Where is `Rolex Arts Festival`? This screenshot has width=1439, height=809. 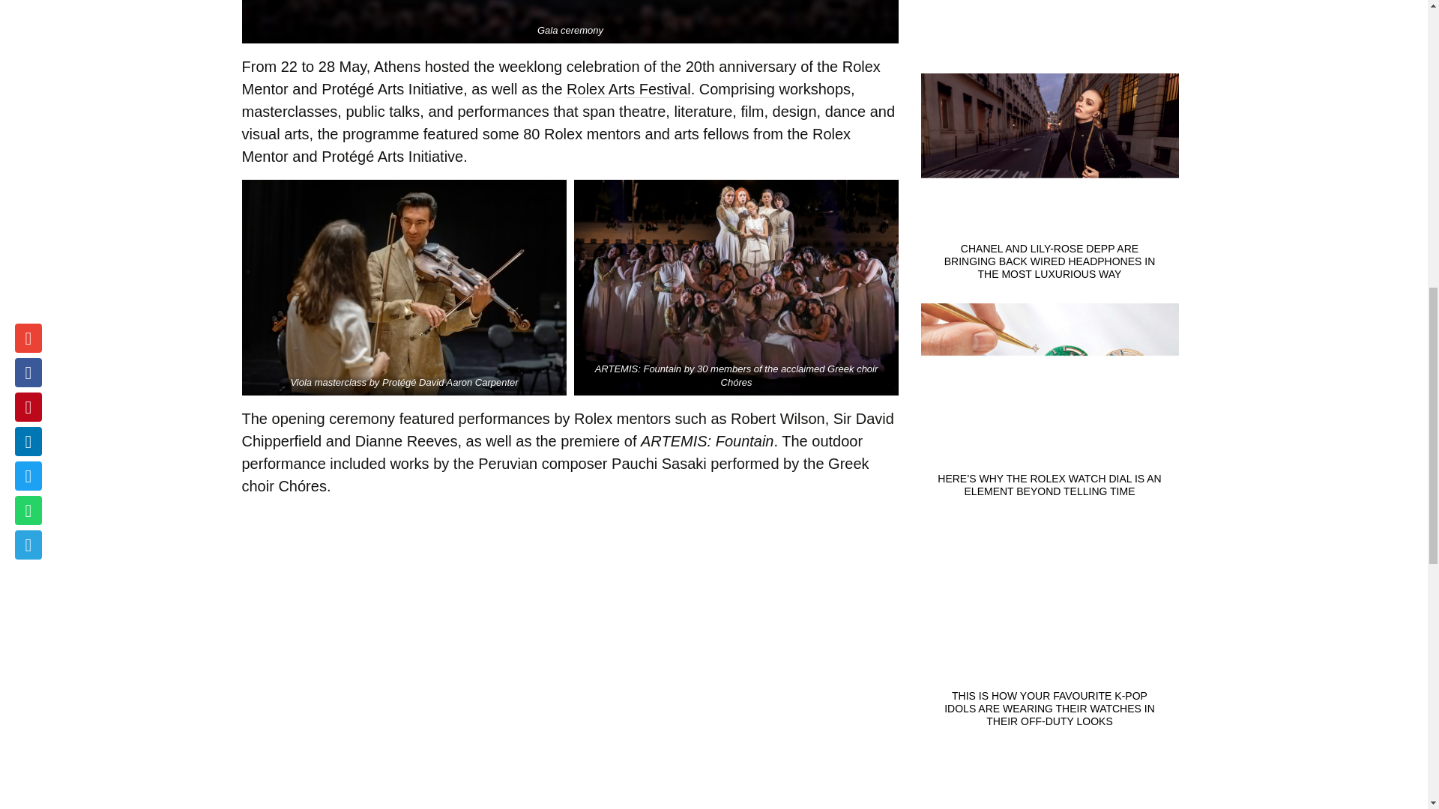
Rolex Arts Festival is located at coordinates (628, 89).